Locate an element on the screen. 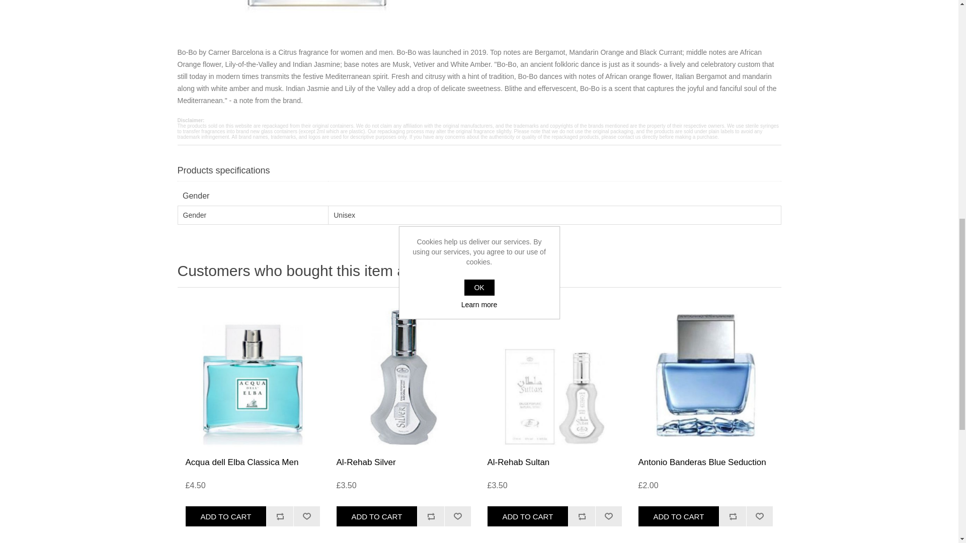 This screenshot has width=966, height=543. Show details for Antonio Banderas Blue Seduction is located at coordinates (705, 375).